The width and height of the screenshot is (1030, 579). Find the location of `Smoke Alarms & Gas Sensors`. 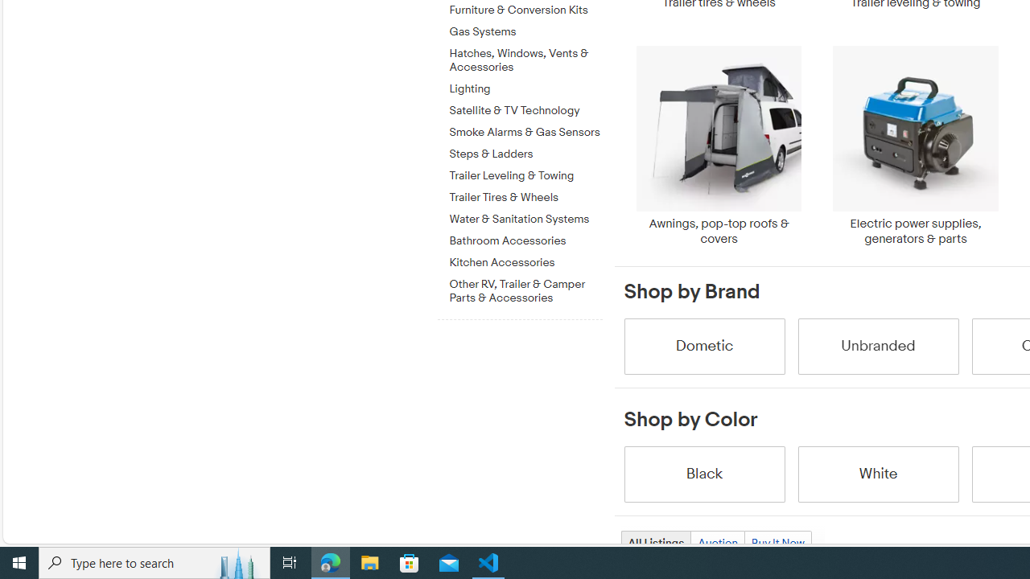

Smoke Alarms & Gas Sensors is located at coordinates (525, 133).